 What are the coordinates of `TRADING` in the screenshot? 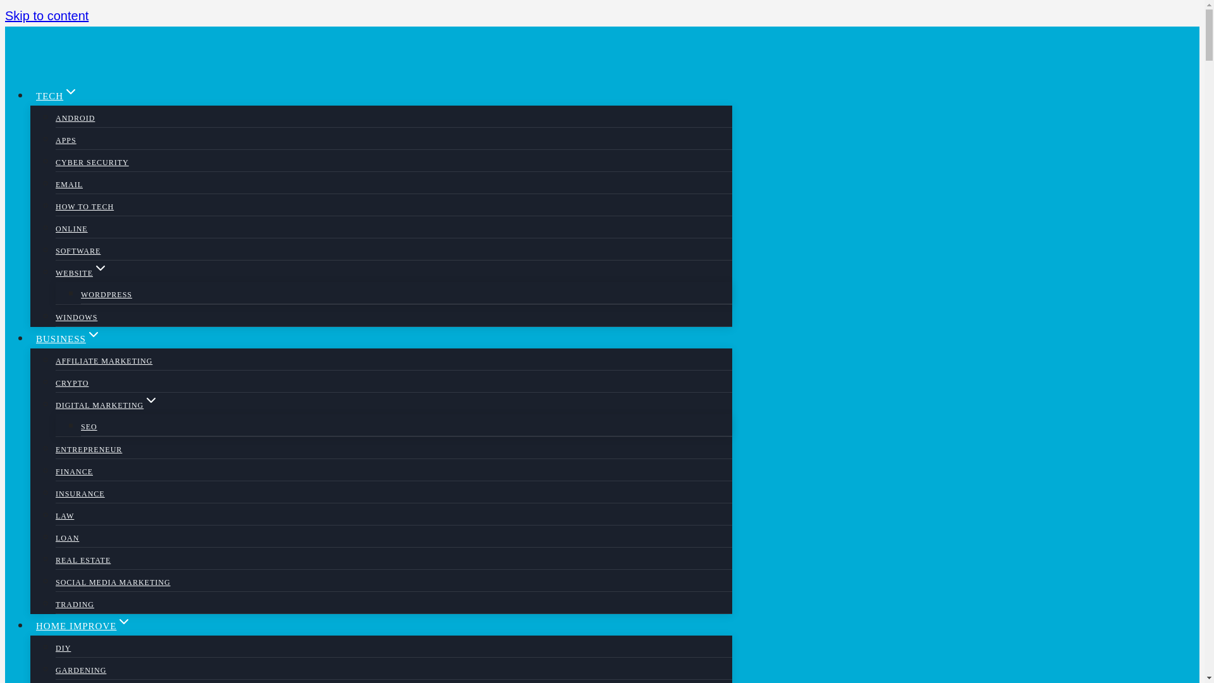 It's located at (75, 605).